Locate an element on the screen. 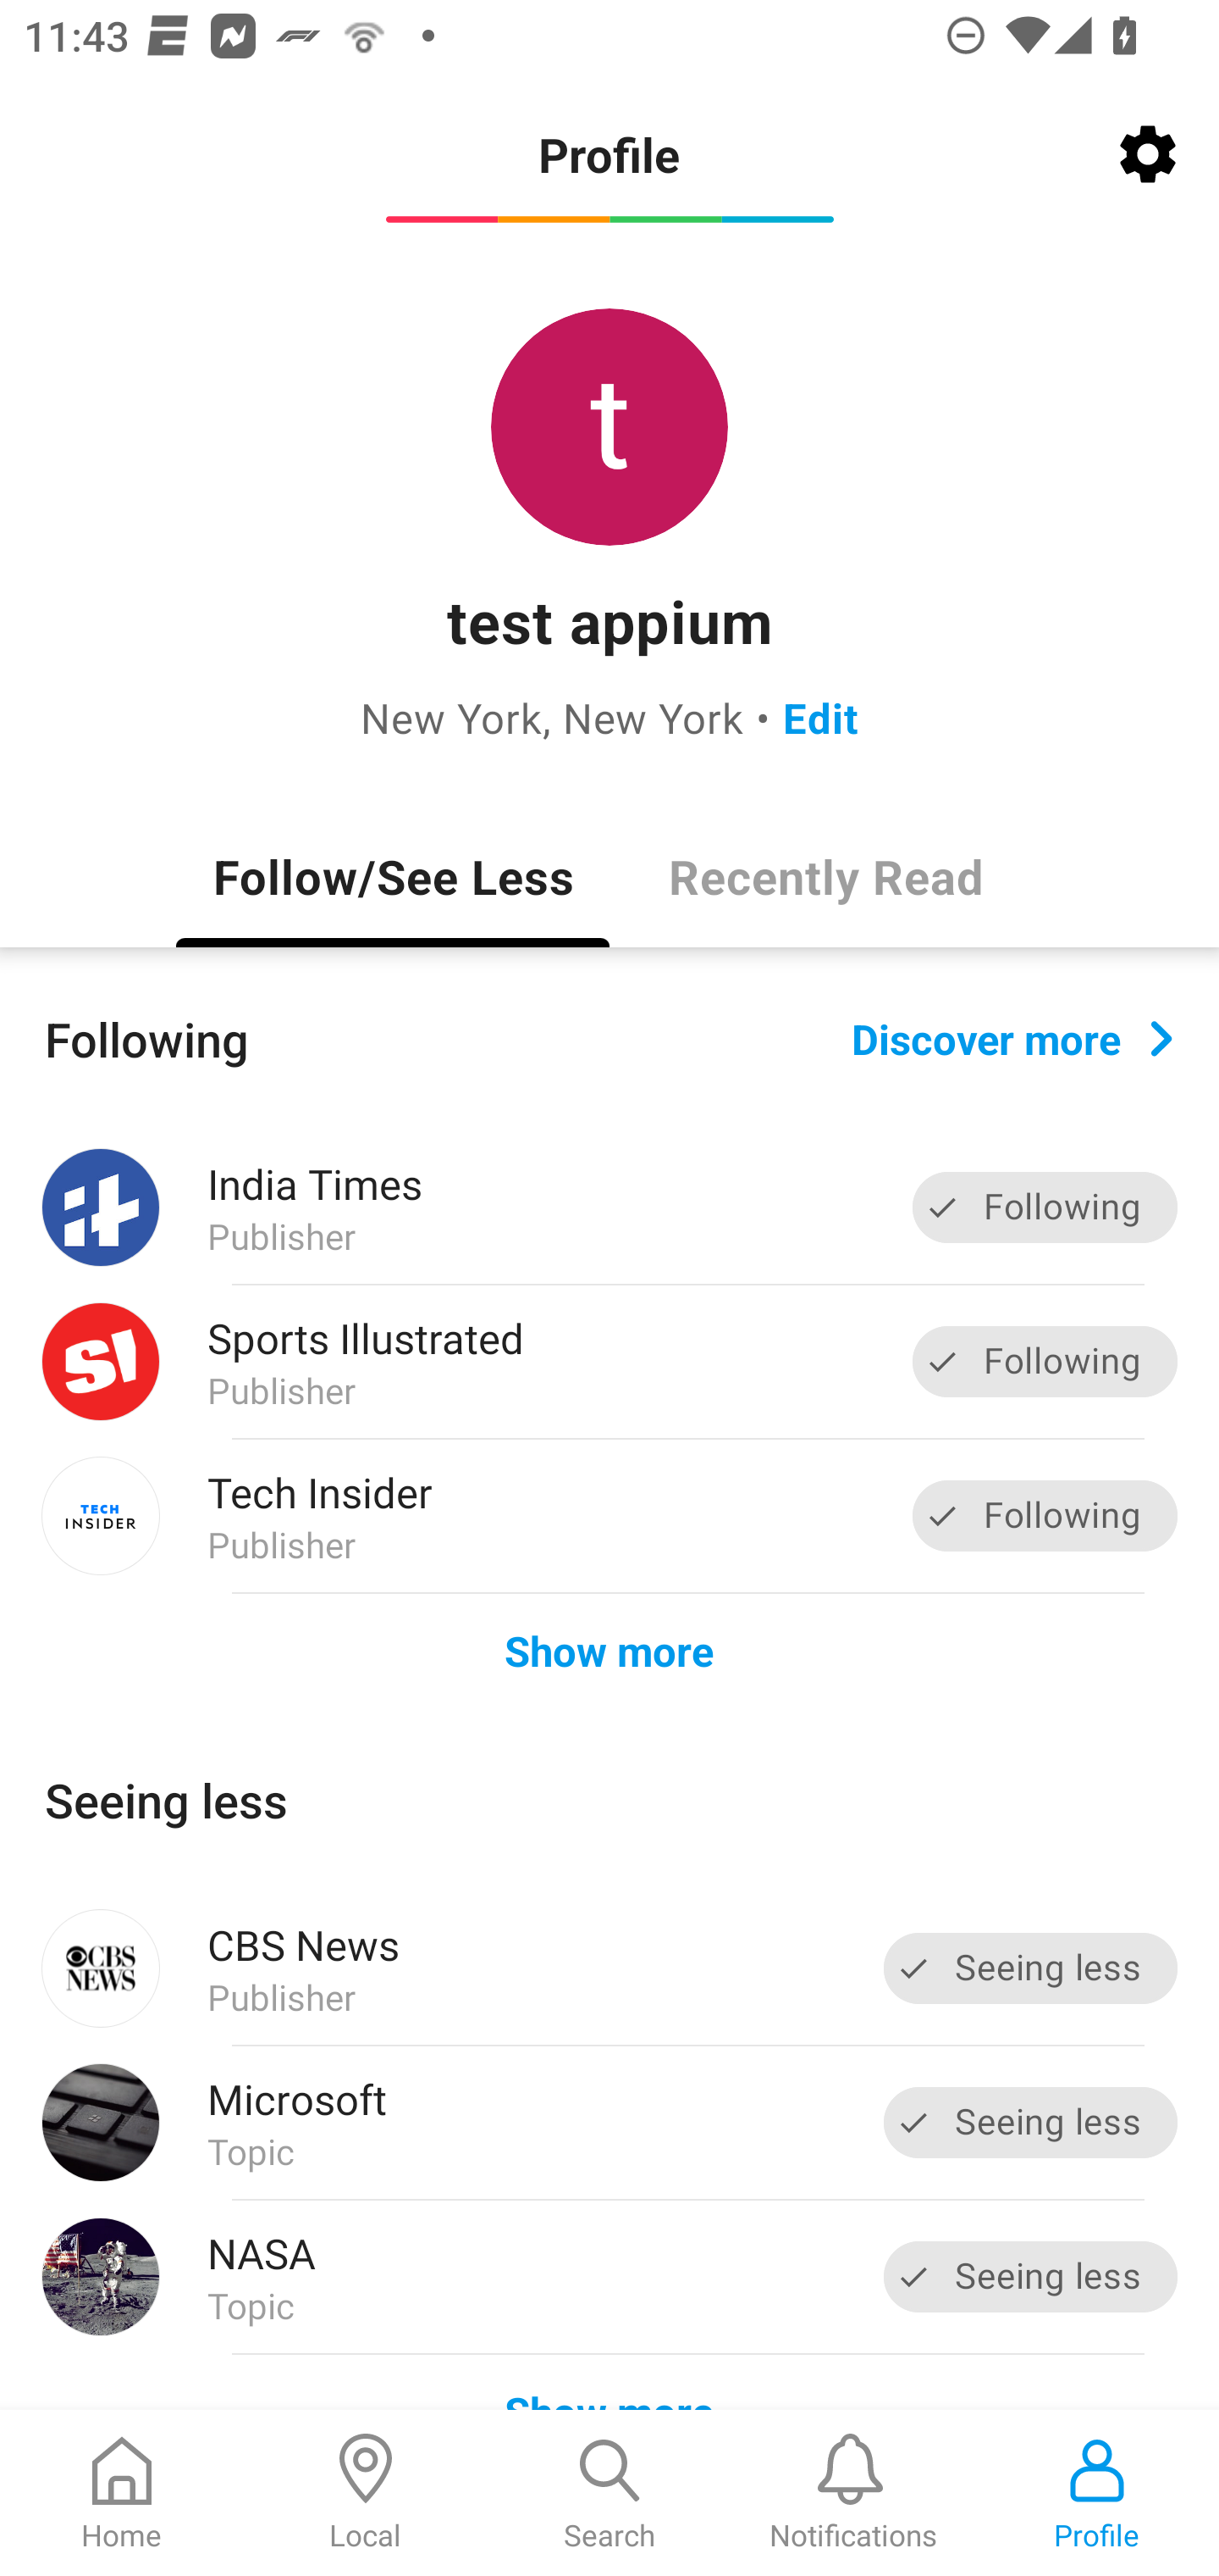  Local is located at coordinates (366, 2493).